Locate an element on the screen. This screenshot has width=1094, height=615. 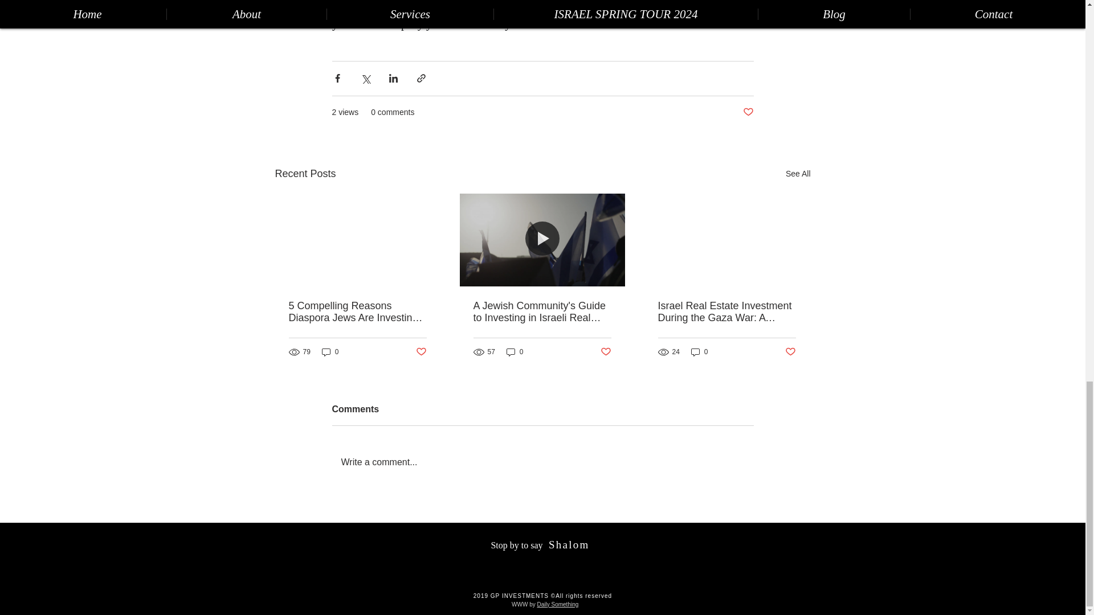
Post not marked as liked is located at coordinates (791, 352).